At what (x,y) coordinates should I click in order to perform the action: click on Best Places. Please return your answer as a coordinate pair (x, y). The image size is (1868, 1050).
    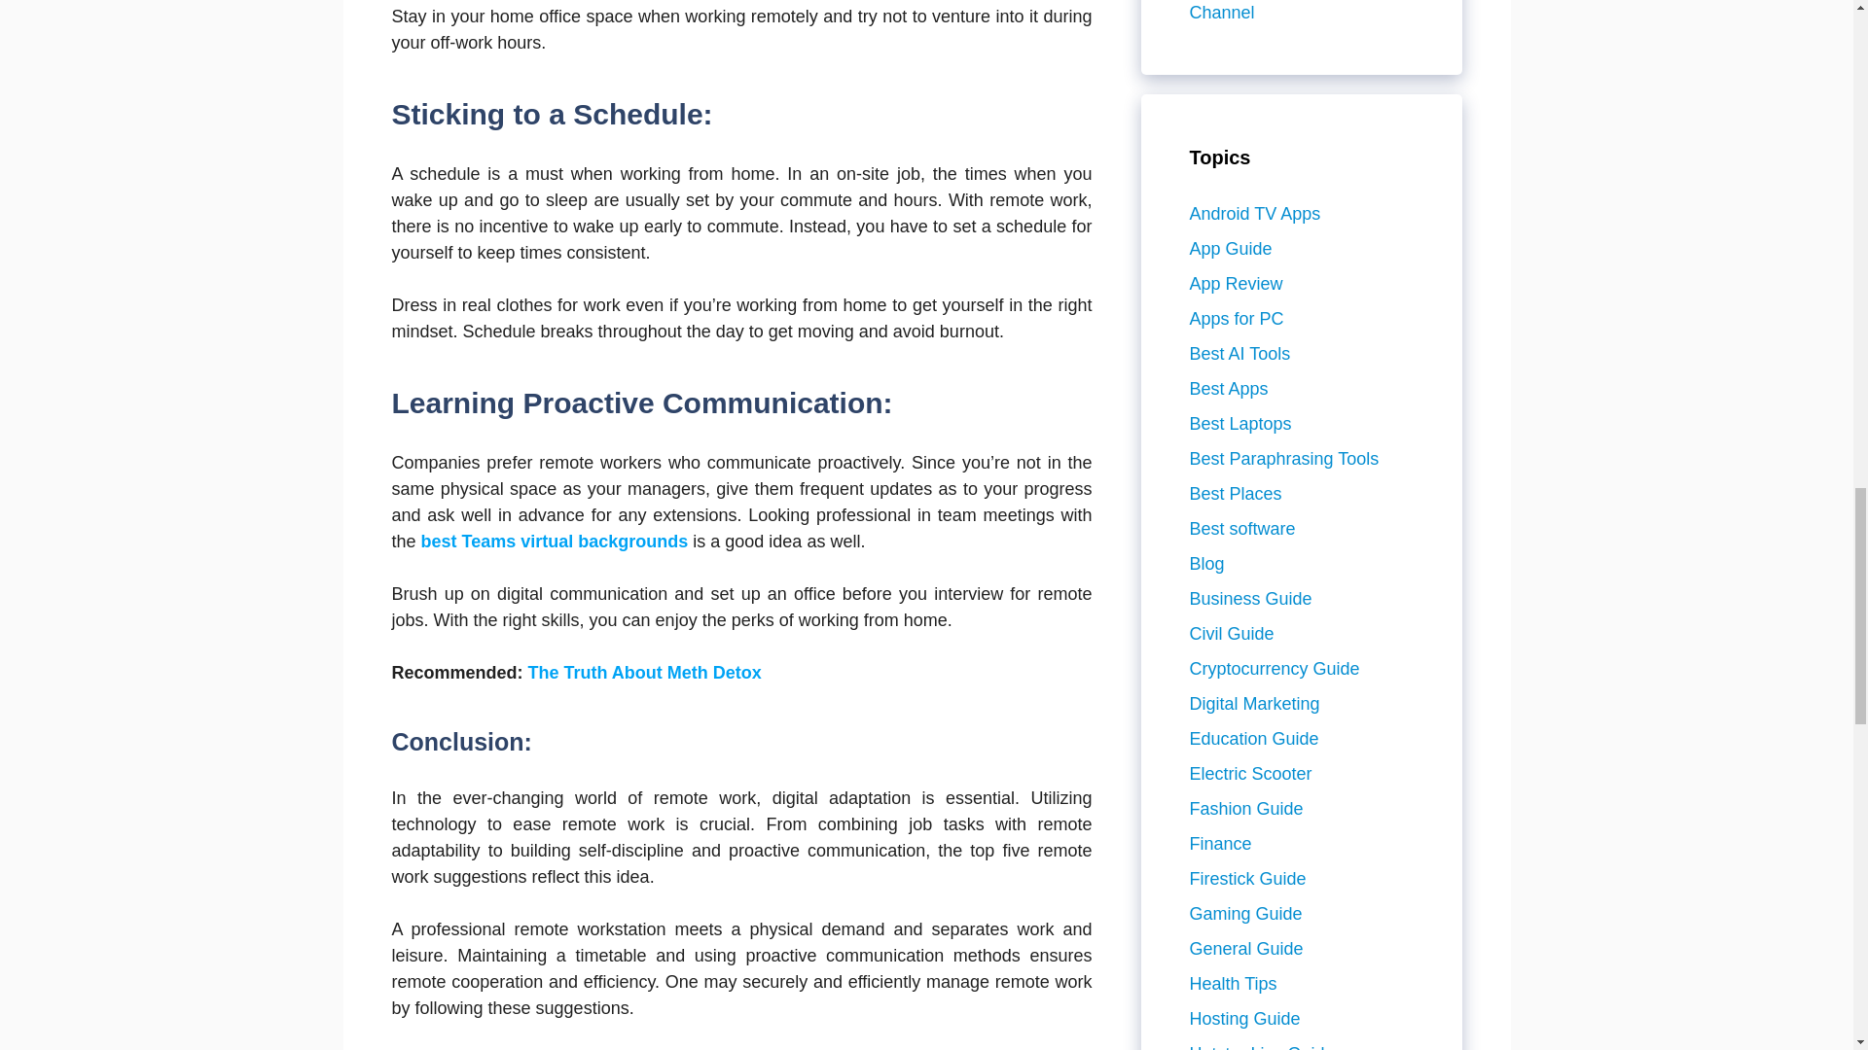
    Looking at the image, I should click on (1235, 494).